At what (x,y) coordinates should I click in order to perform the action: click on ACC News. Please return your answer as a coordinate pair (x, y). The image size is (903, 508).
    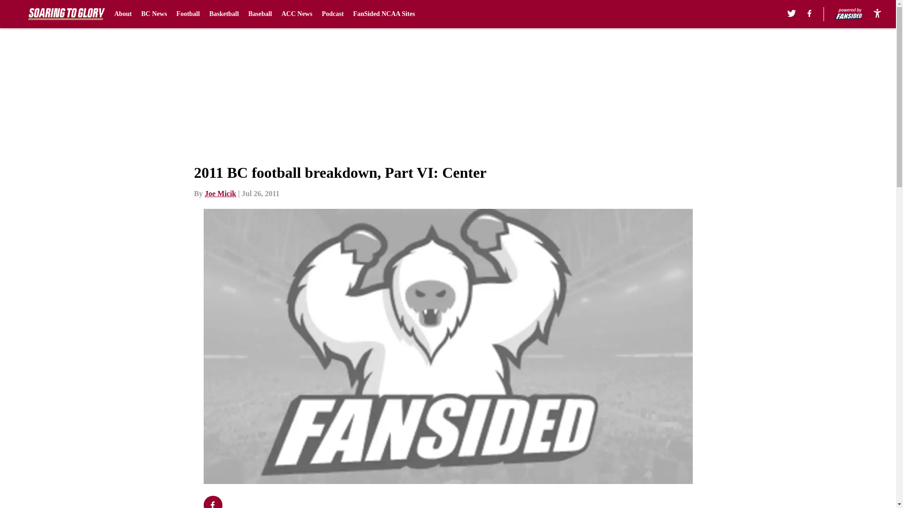
    Looking at the image, I should click on (296, 14).